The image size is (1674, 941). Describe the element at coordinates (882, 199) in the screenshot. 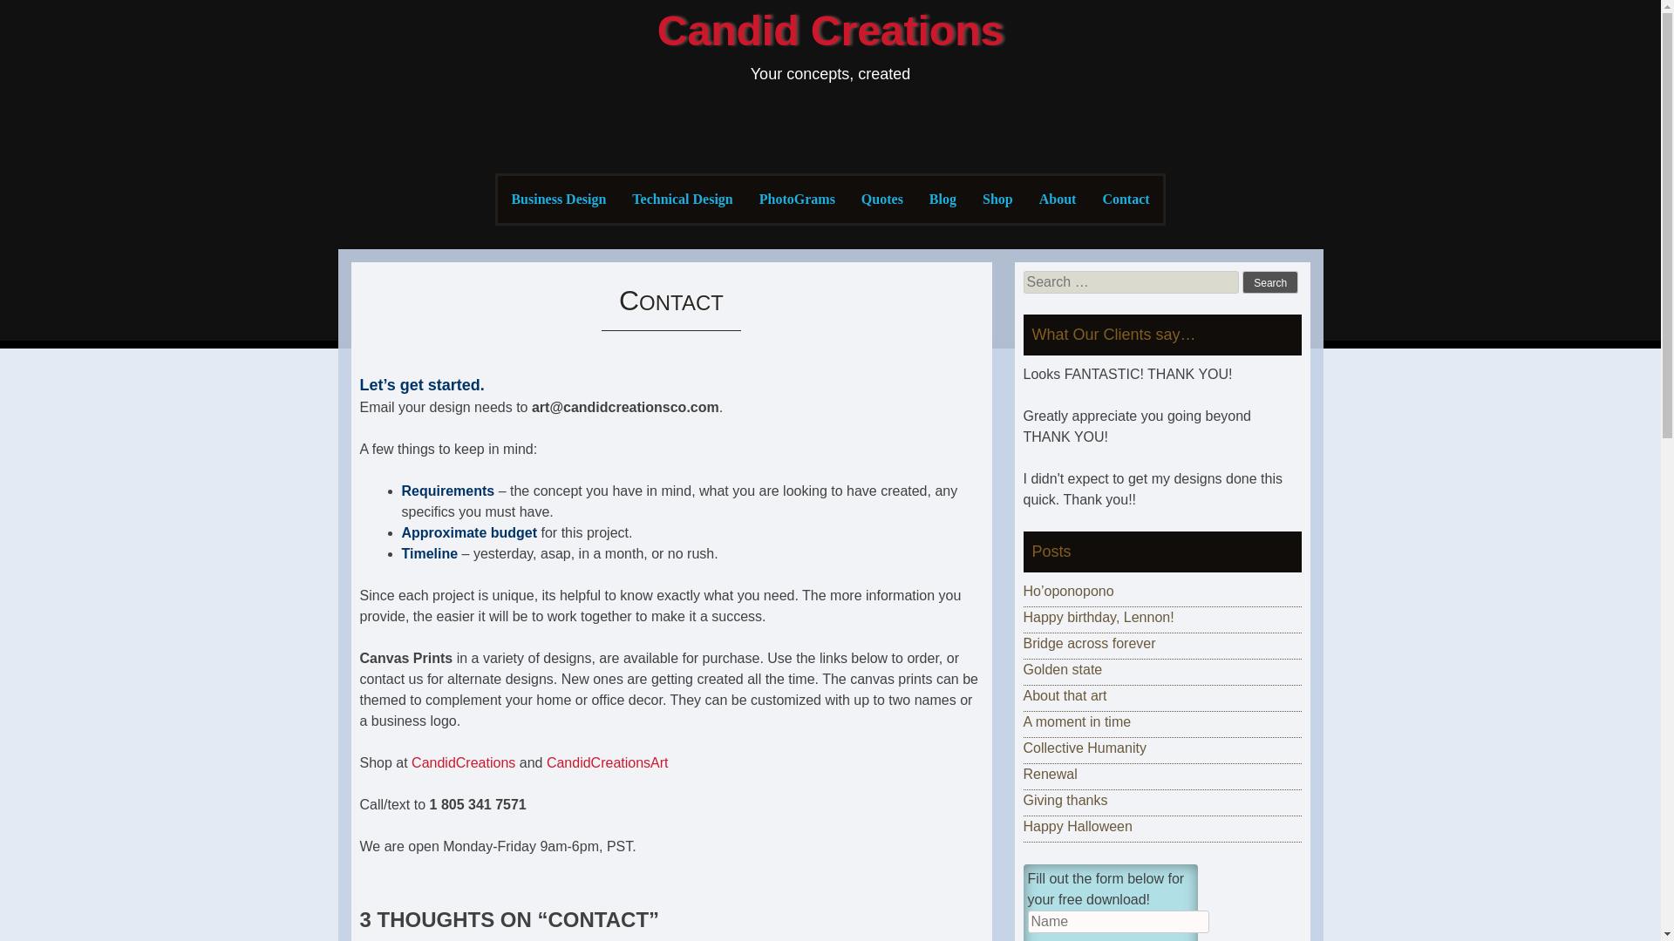

I see `Quotes` at that location.